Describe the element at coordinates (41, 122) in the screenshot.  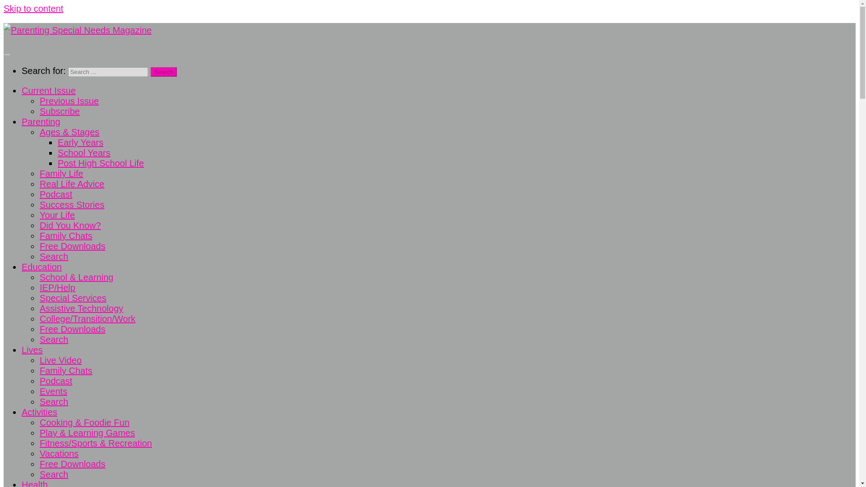
I see `Parenting` at that location.